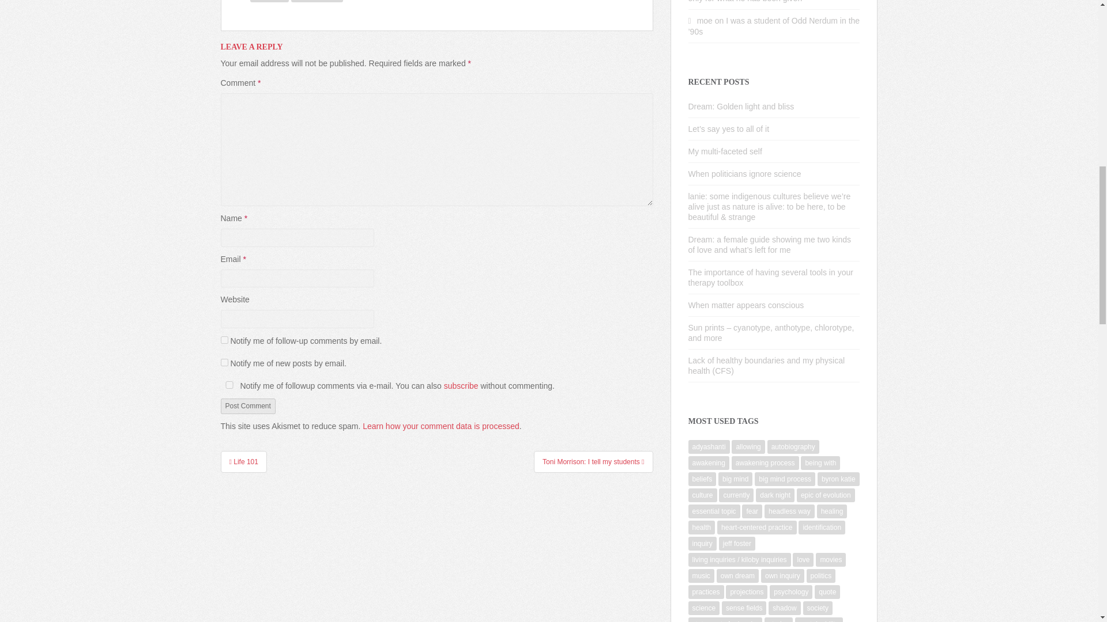 The height and width of the screenshot is (622, 1107). Describe the element at coordinates (229, 385) in the screenshot. I see `yes` at that location.